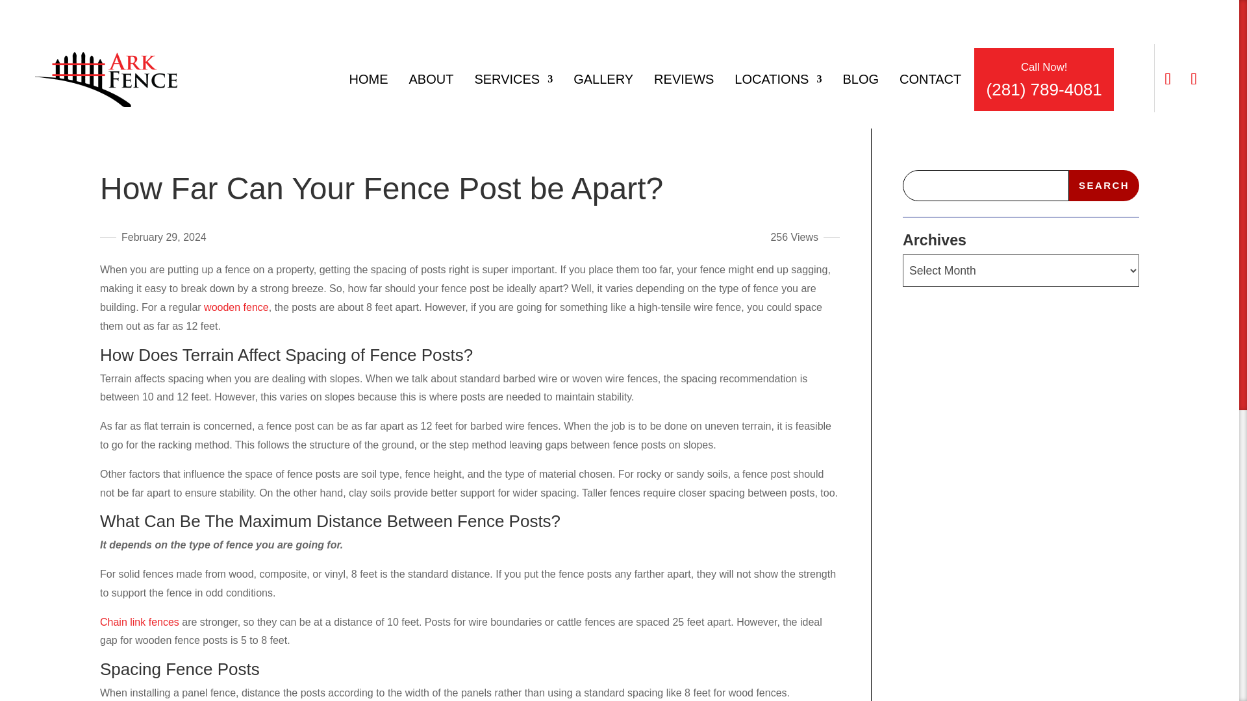 The height and width of the screenshot is (701, 1247). Describe the element at coordinates (513, 82) in the screenshot. I see `SERVICES` at that location.